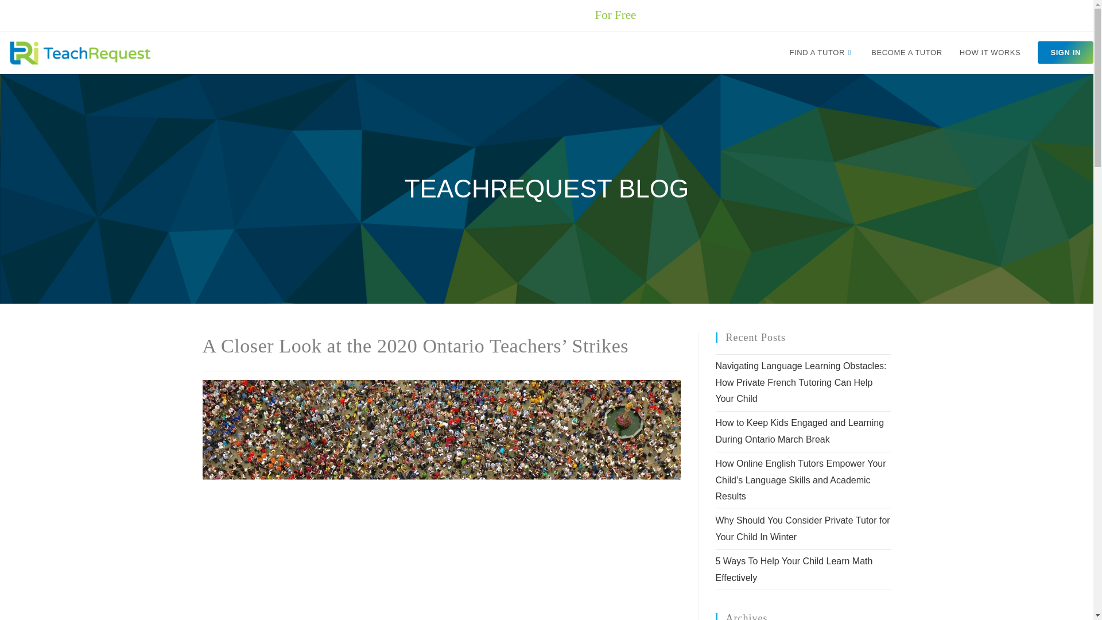 This screenshot has height=620, width=1102. What do you see at coordinates (794, 569) in the screenshot?
I see `5 Ways To Help Your Child Learn Math Effectively` at bounding box center [794, 569].